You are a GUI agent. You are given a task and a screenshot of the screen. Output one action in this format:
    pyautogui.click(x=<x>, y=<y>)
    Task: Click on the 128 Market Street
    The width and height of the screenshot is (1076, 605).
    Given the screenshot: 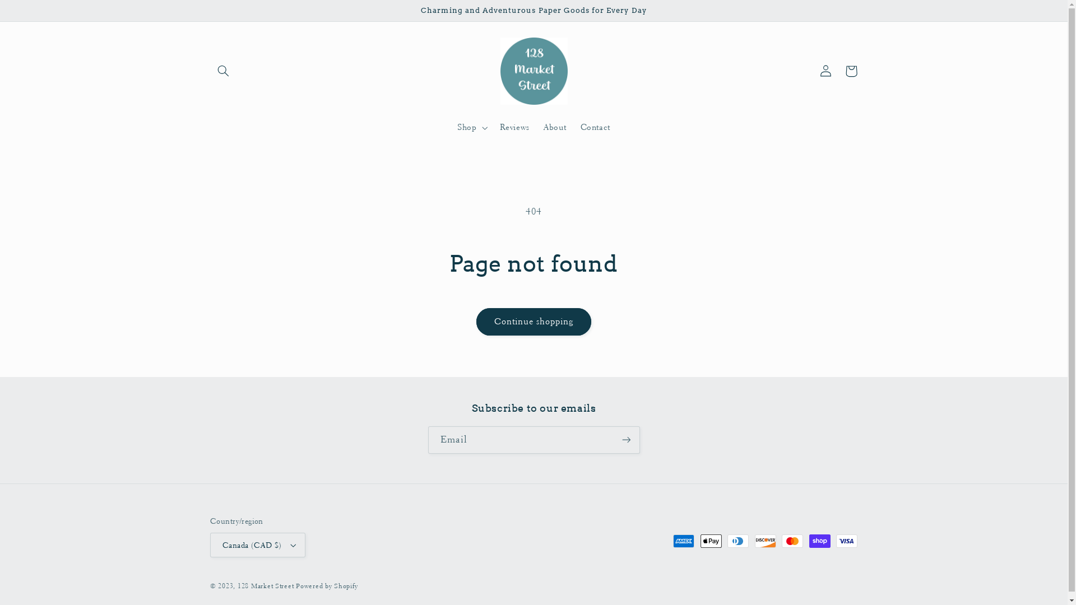 What is the action you would take?
    pyautogui.click(x=266, y=586)
    